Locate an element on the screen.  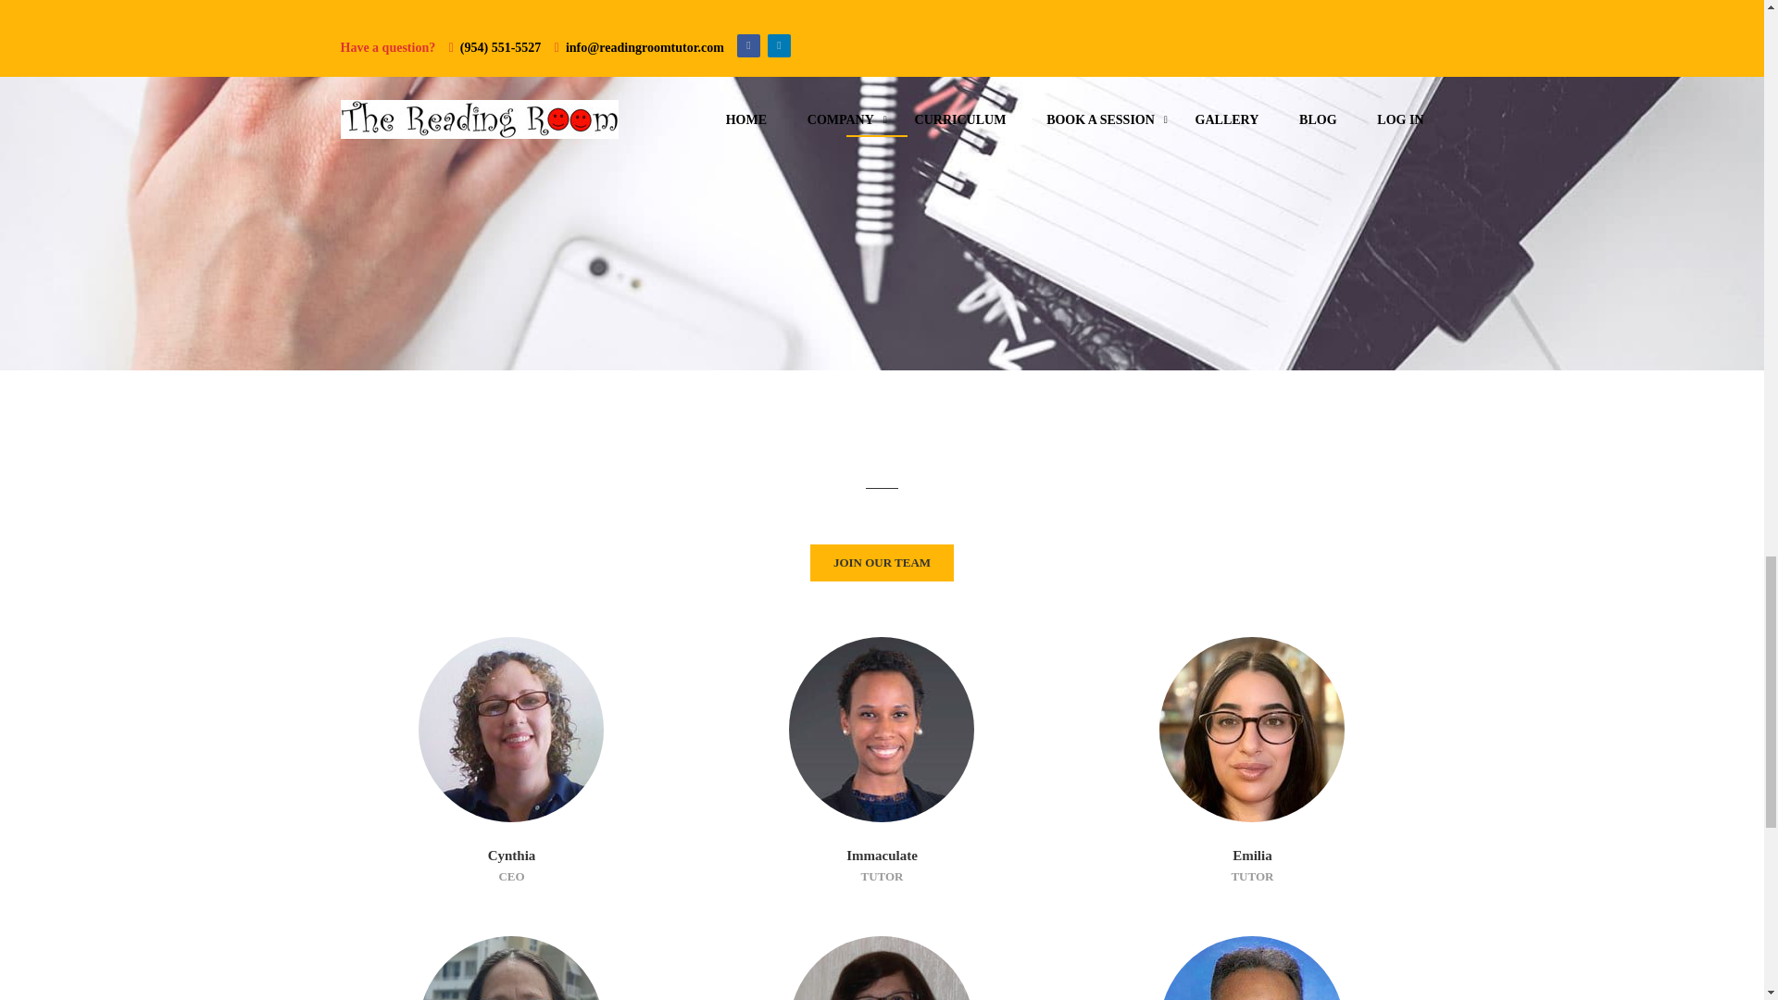
Click the name for the entire profile. is located at coordinates (882, 729).